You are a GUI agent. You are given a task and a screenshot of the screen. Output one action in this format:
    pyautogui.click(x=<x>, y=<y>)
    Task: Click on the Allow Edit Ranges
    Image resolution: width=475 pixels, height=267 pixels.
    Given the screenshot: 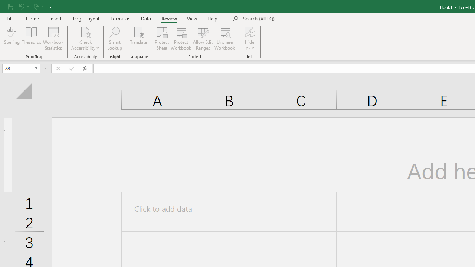 What is the action you would take?
    pyautogui.click(x=203, y=39)
    